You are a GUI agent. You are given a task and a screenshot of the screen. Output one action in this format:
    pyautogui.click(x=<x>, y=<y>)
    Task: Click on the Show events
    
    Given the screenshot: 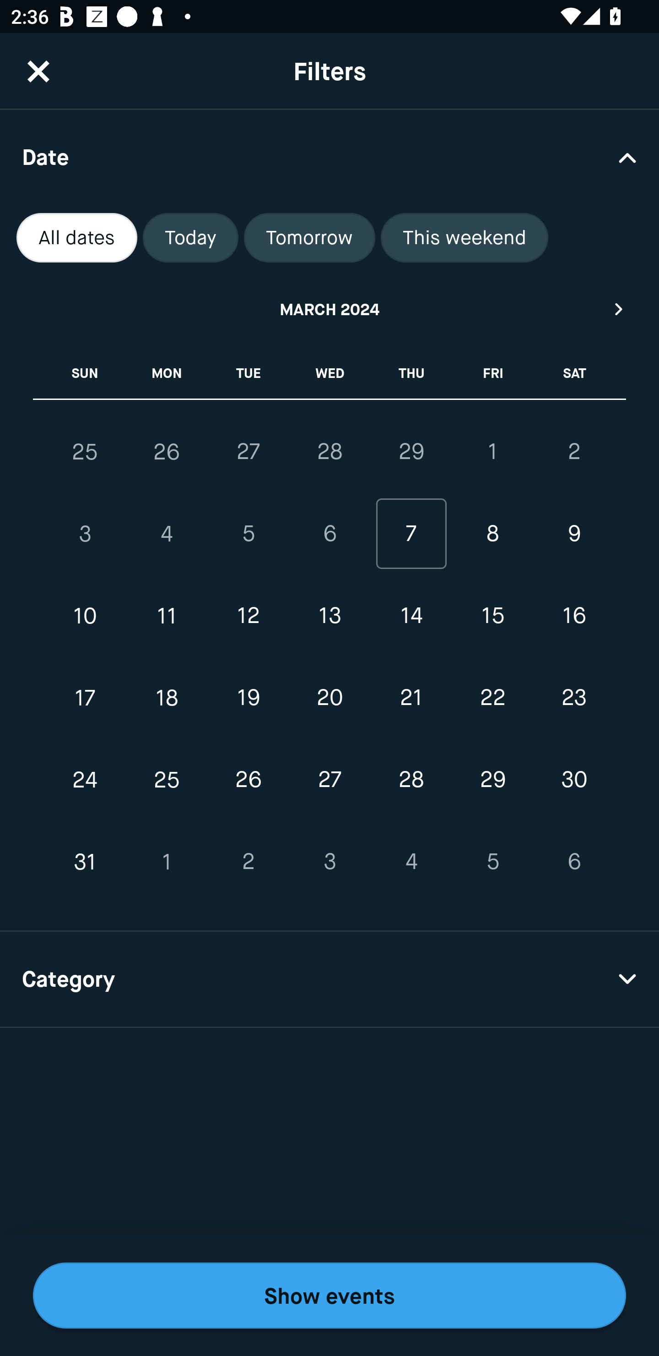 What is the action you would take?
    pyautogui.click(x=329, y=1296)
    